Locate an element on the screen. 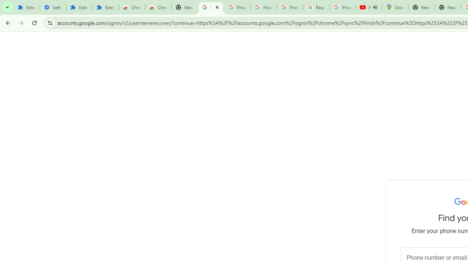  Chrome Web Store - Themes is located at coordinates (158, 7).